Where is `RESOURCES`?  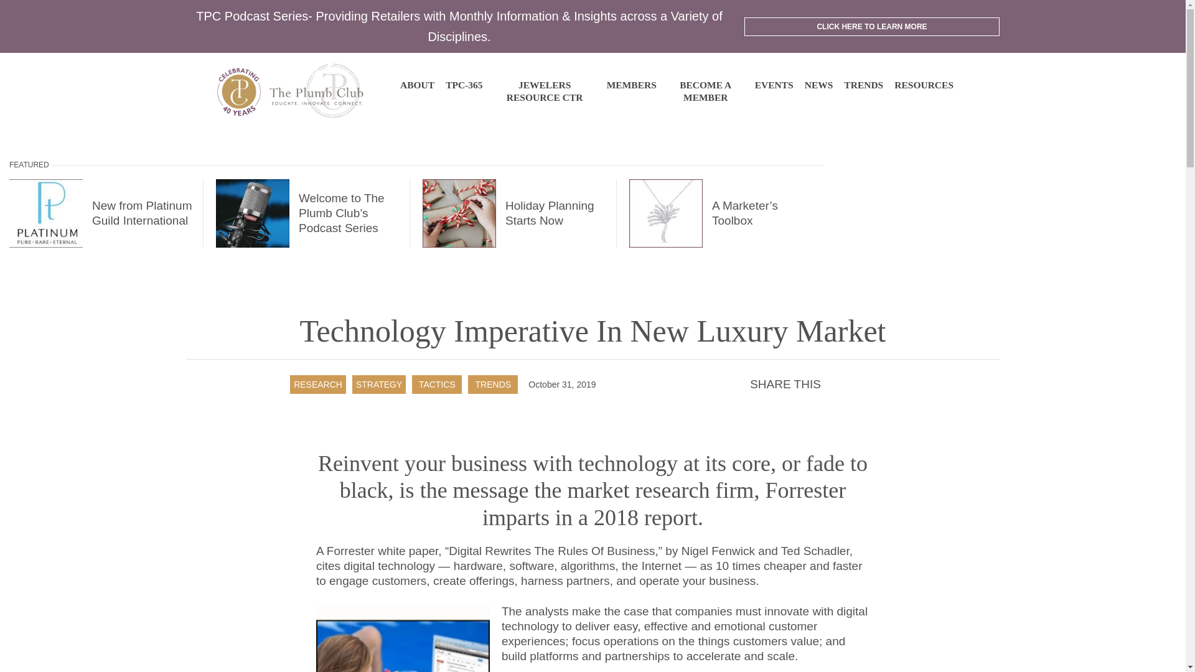 RESOURCES is located at coordinates (924, 85).